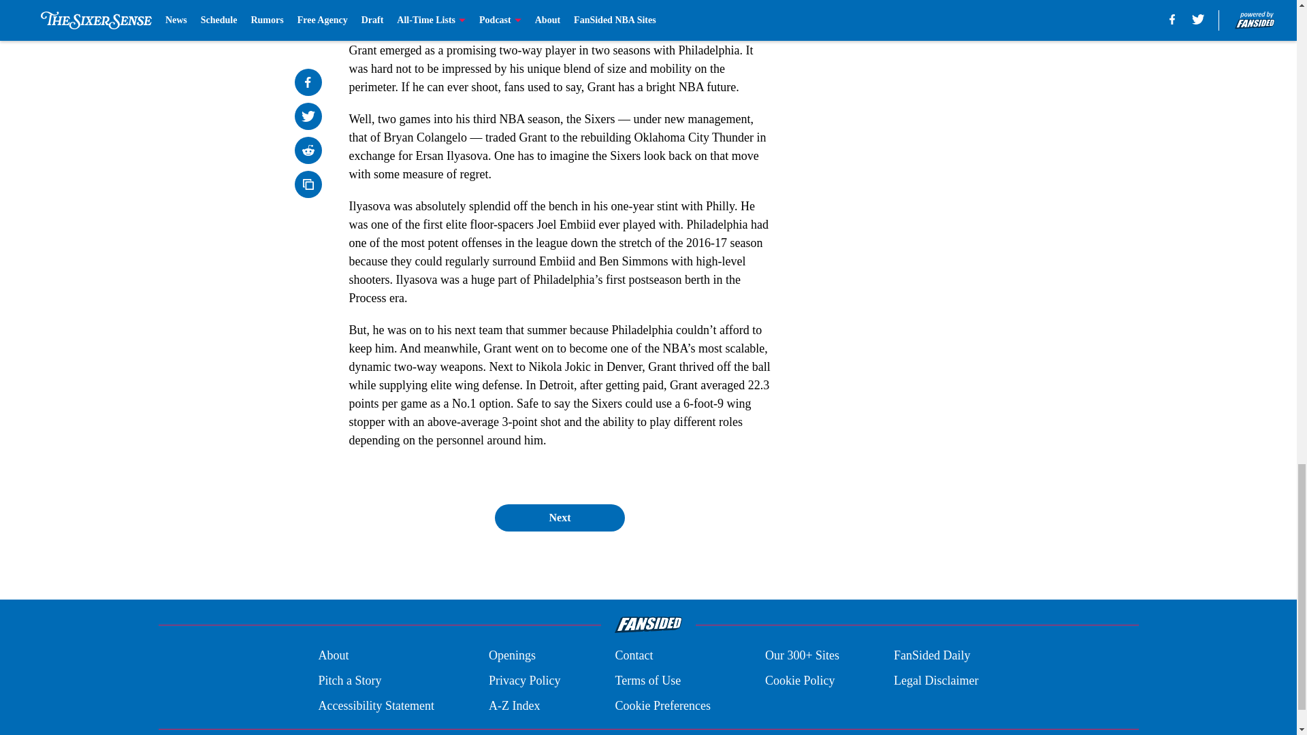 The width and height of the screenshot is (1307, 735). What do you see at coordinates (512, 656) in the screenshot?
I see `Openings` at bounding box center [512, 656].